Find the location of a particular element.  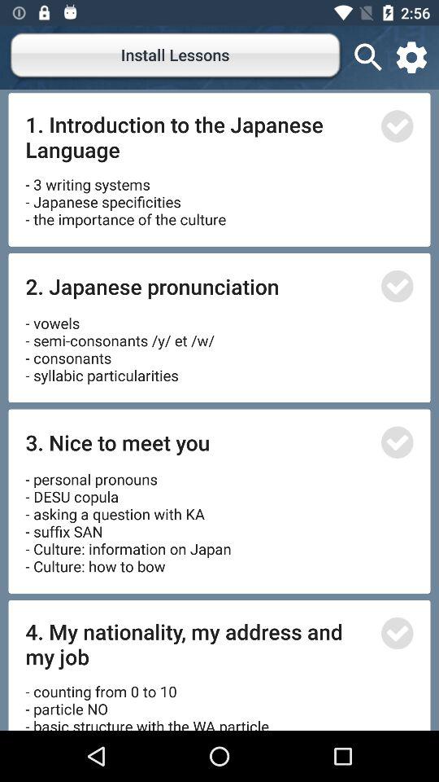

select the icon below 3 nice to icon is located at coordinates (130, 516).